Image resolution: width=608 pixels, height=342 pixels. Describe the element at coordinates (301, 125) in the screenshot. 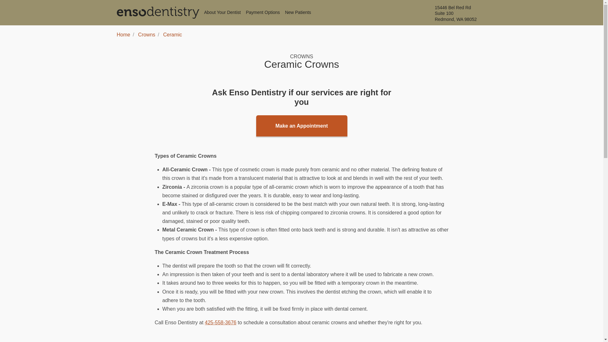

I see `Make an Appointment` at that location.